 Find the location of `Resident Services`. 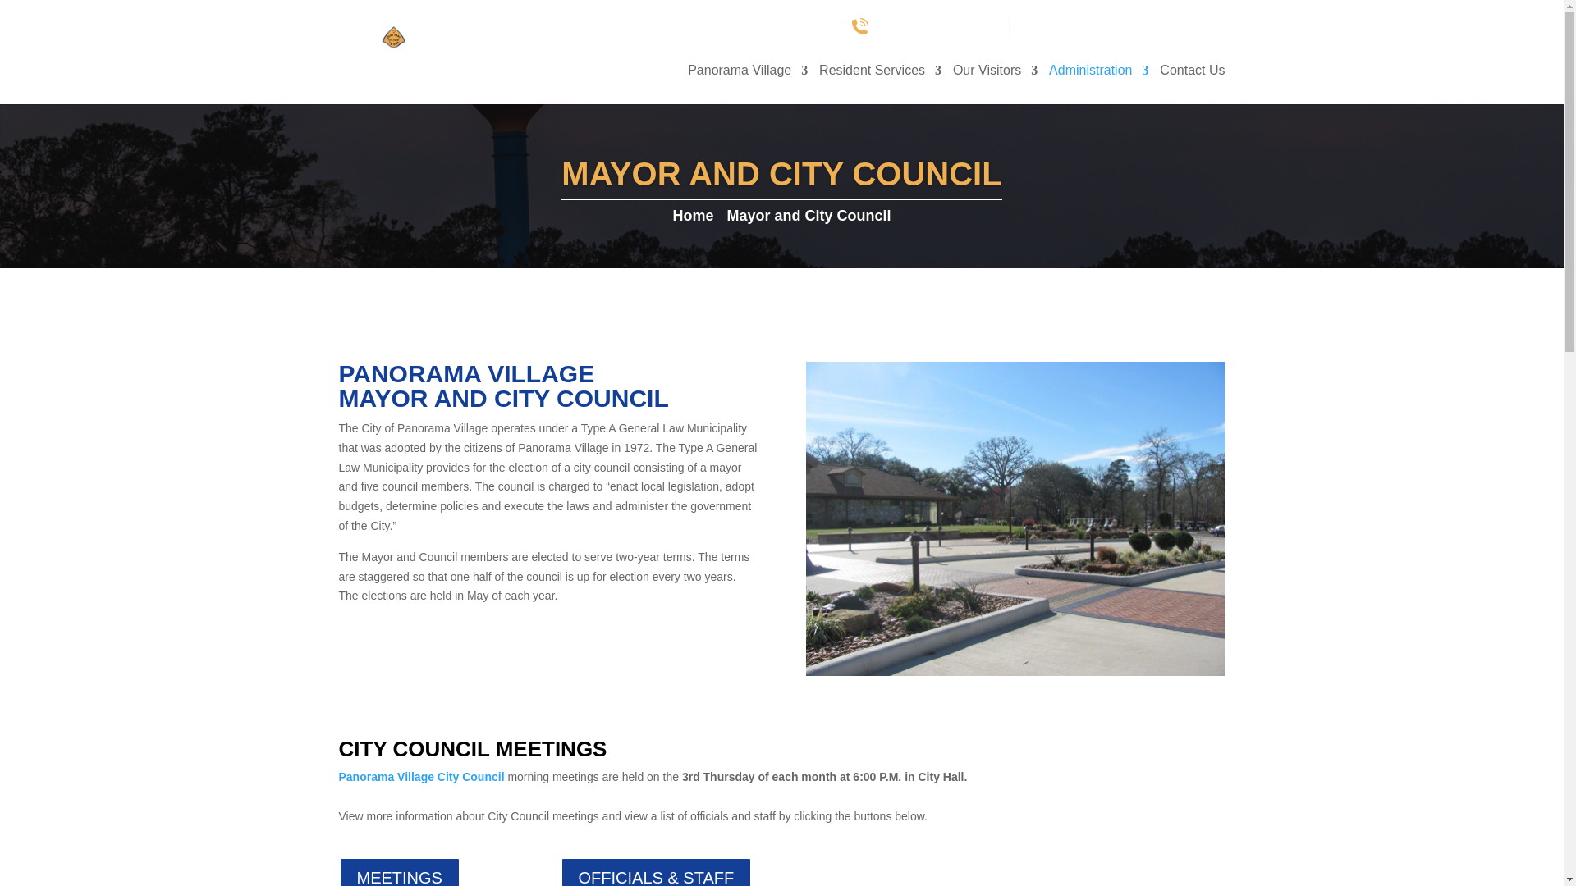

Resident Services is located at coordinates (880, 84).